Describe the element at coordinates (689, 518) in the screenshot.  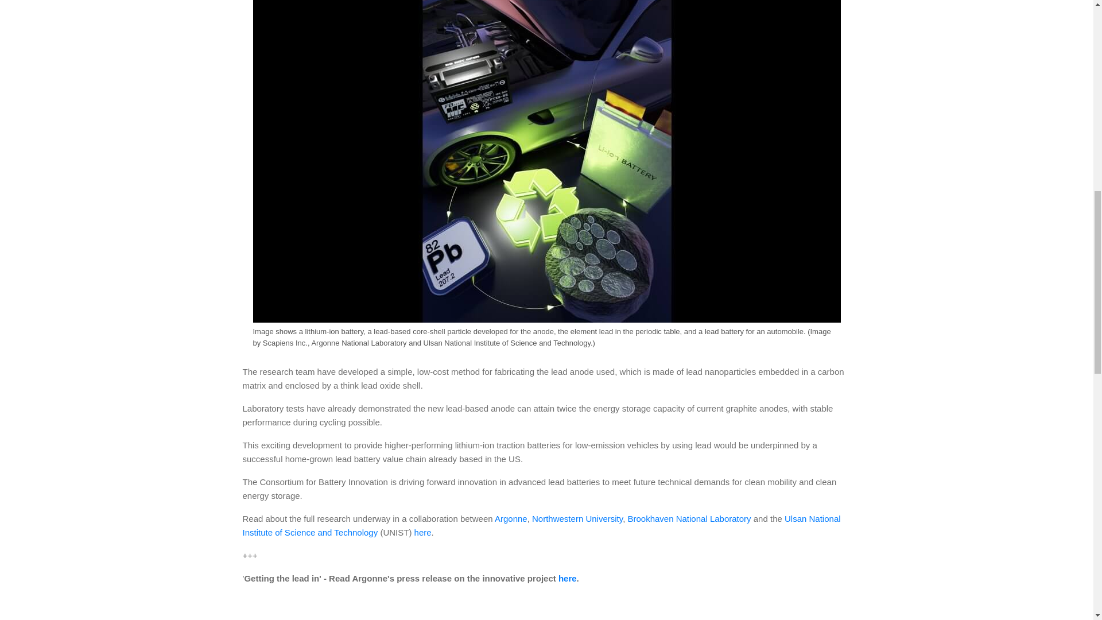
I see `Brookhaven National Laboratory` at that location.